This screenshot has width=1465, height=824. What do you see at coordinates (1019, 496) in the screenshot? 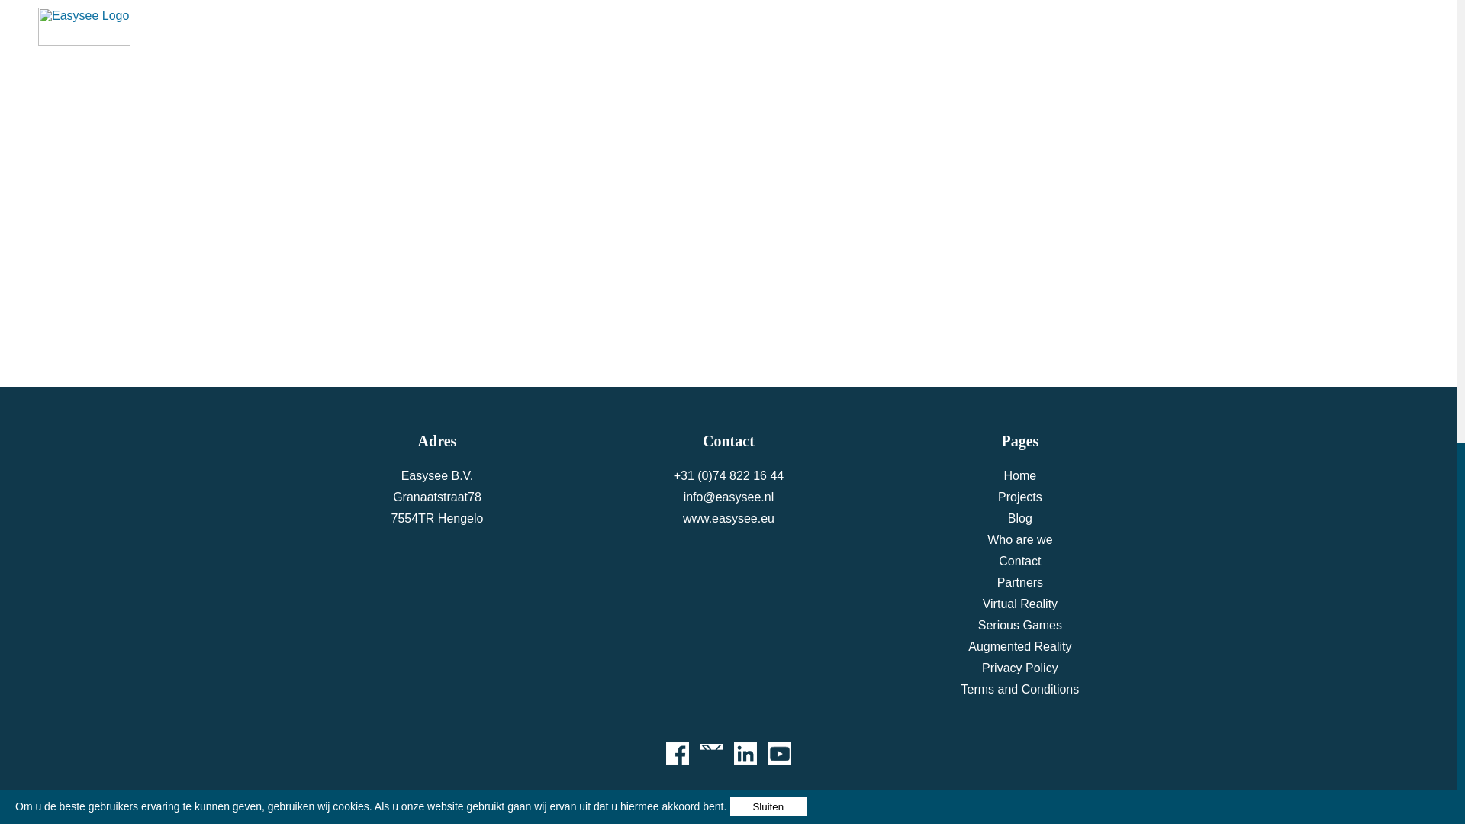
I see `Projects` at bounding box center [1019, 496].